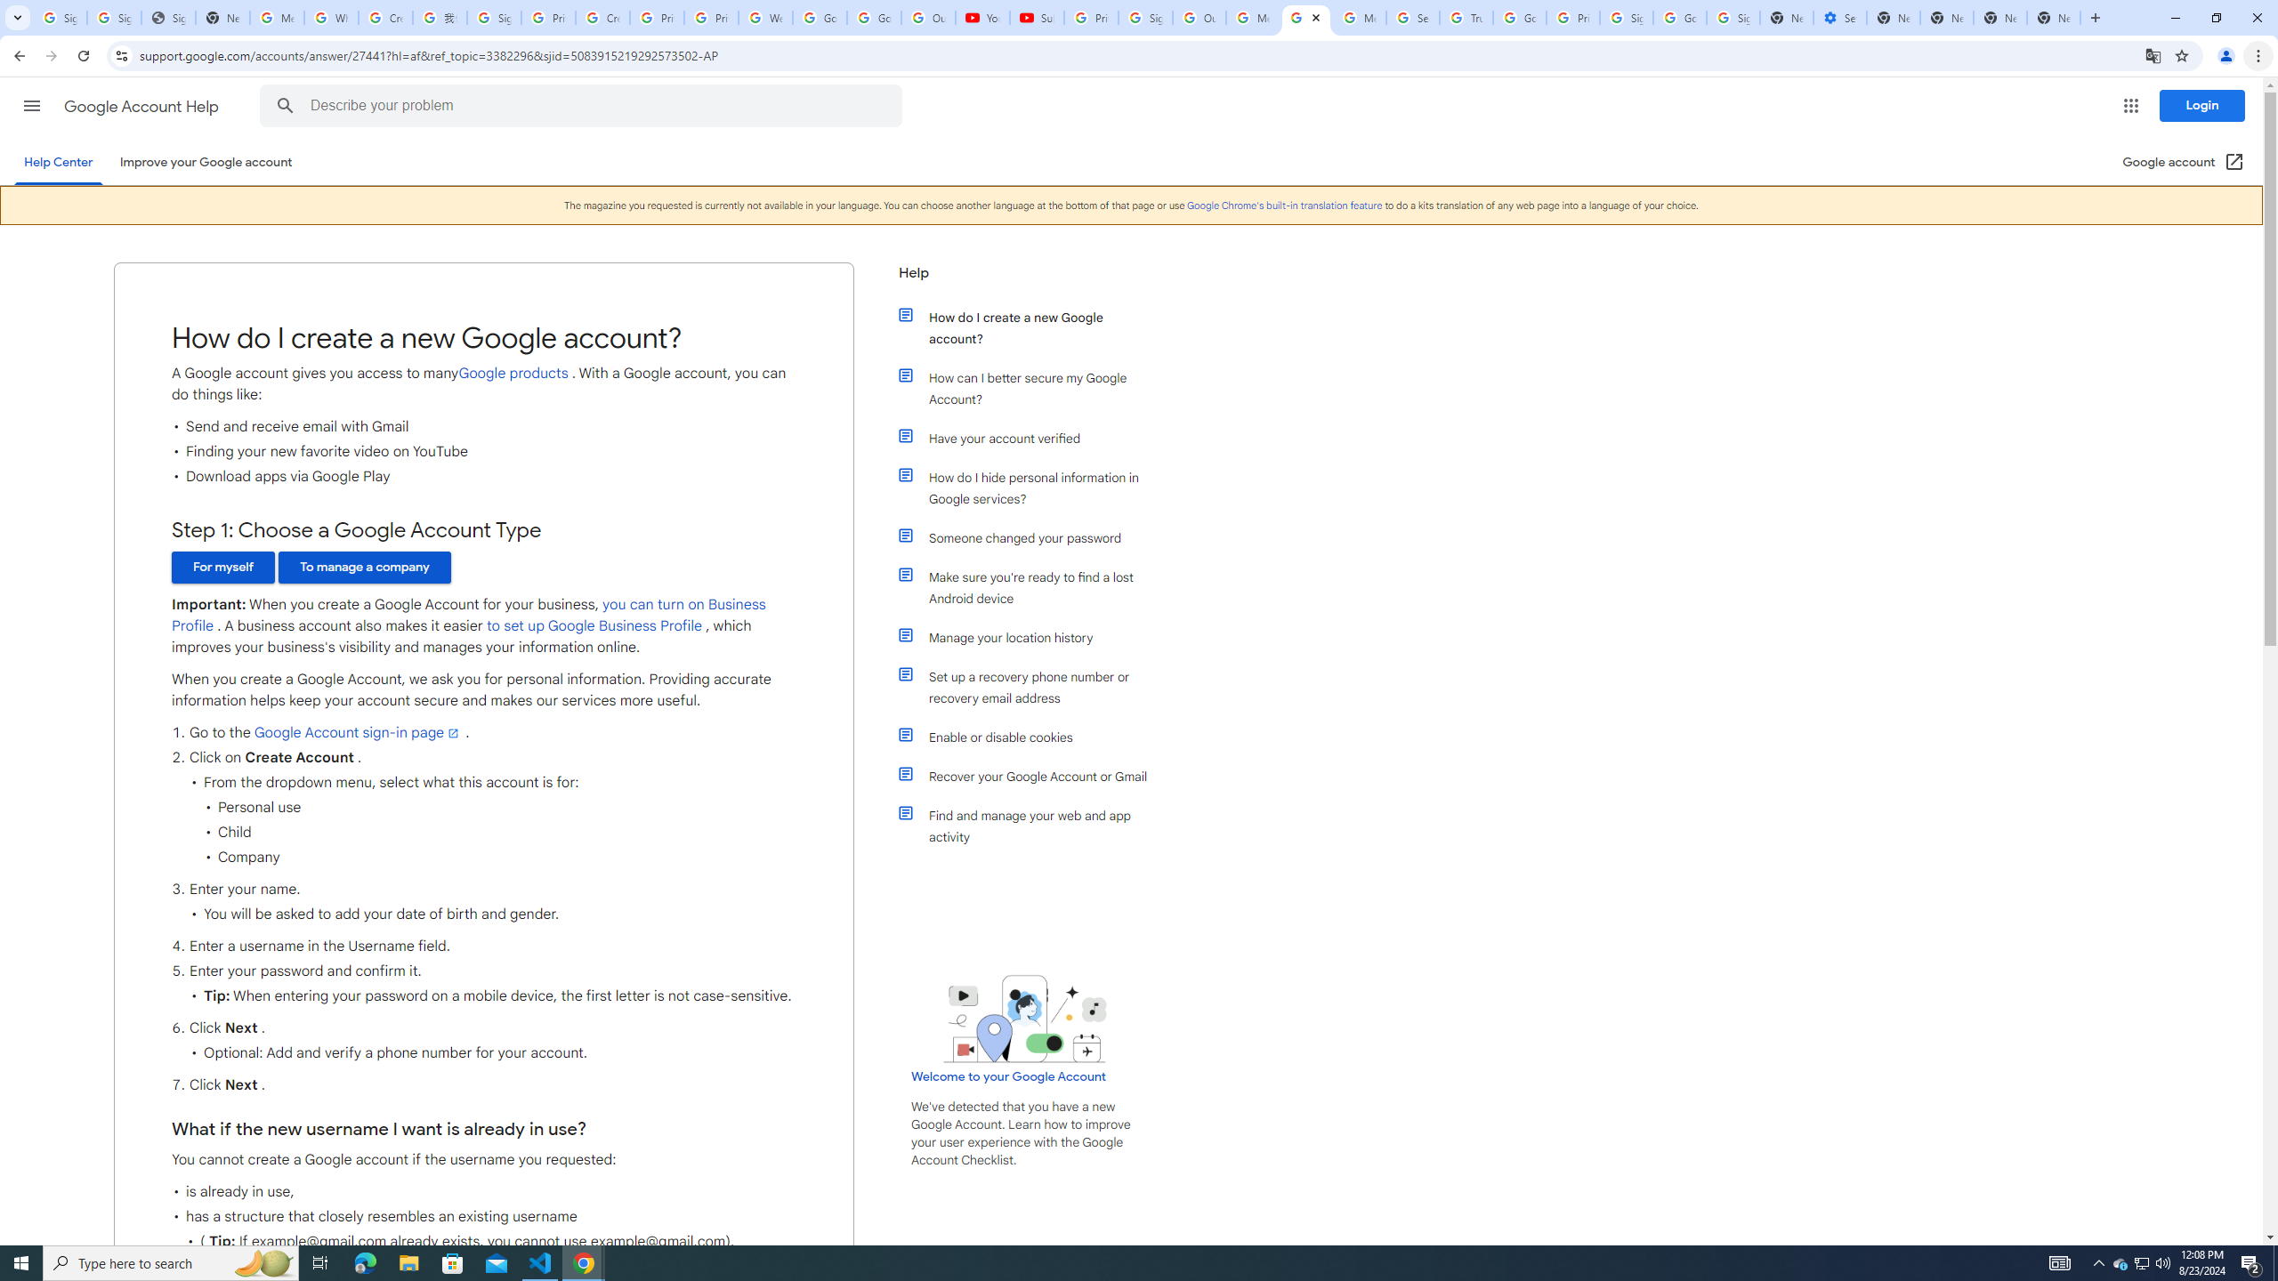 The image size is (2278, 1281). What do you see at coordinates (468, 616) in the screenshot?
I see `you can turn on Business Profile` at bounding box center [468, 616].